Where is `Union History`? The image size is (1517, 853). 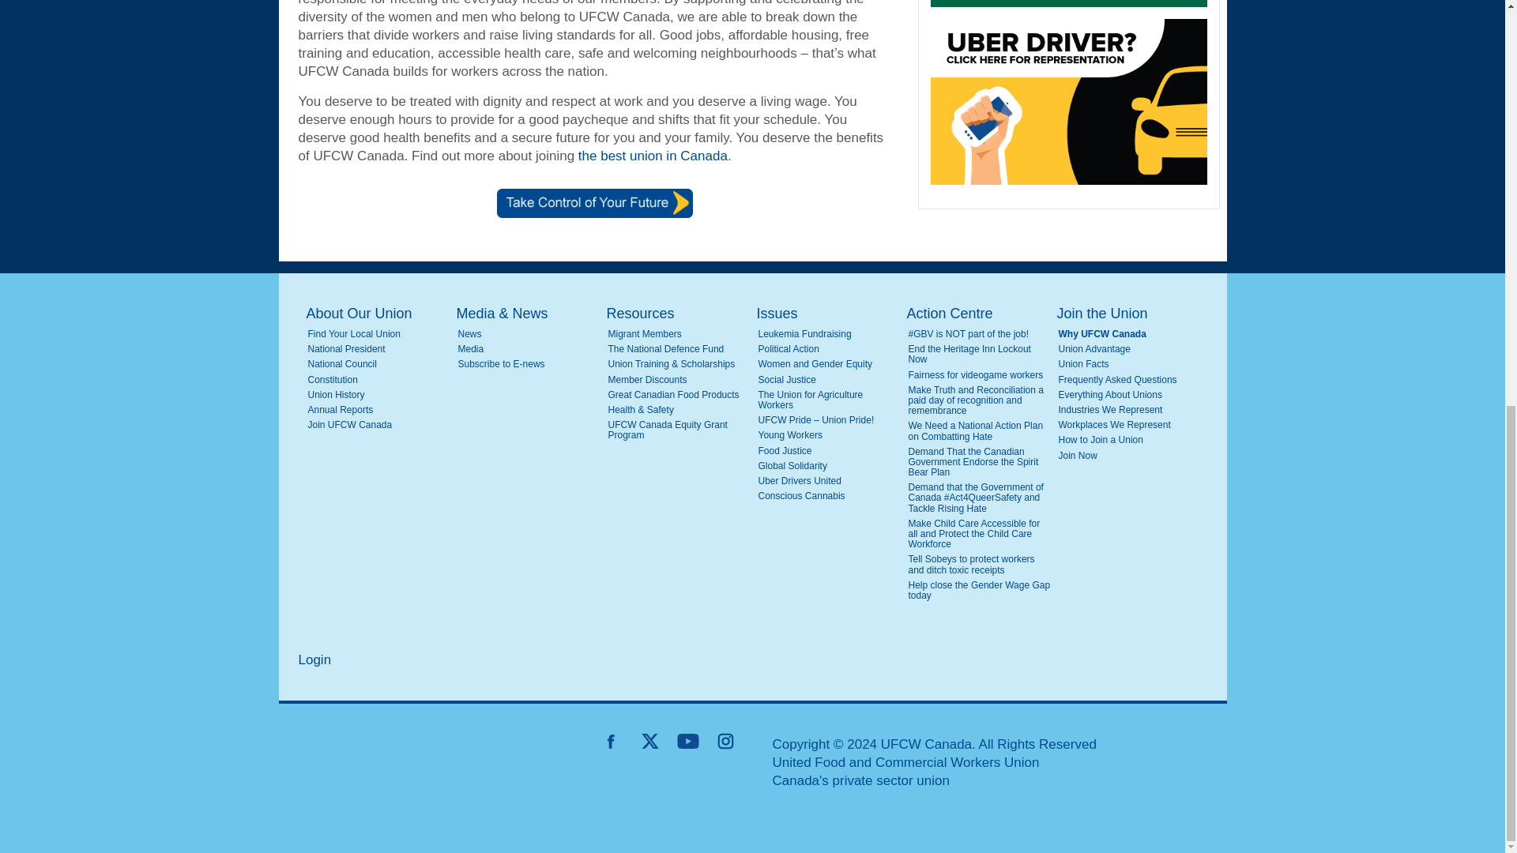
Union History is located at coordinates (379, 395).